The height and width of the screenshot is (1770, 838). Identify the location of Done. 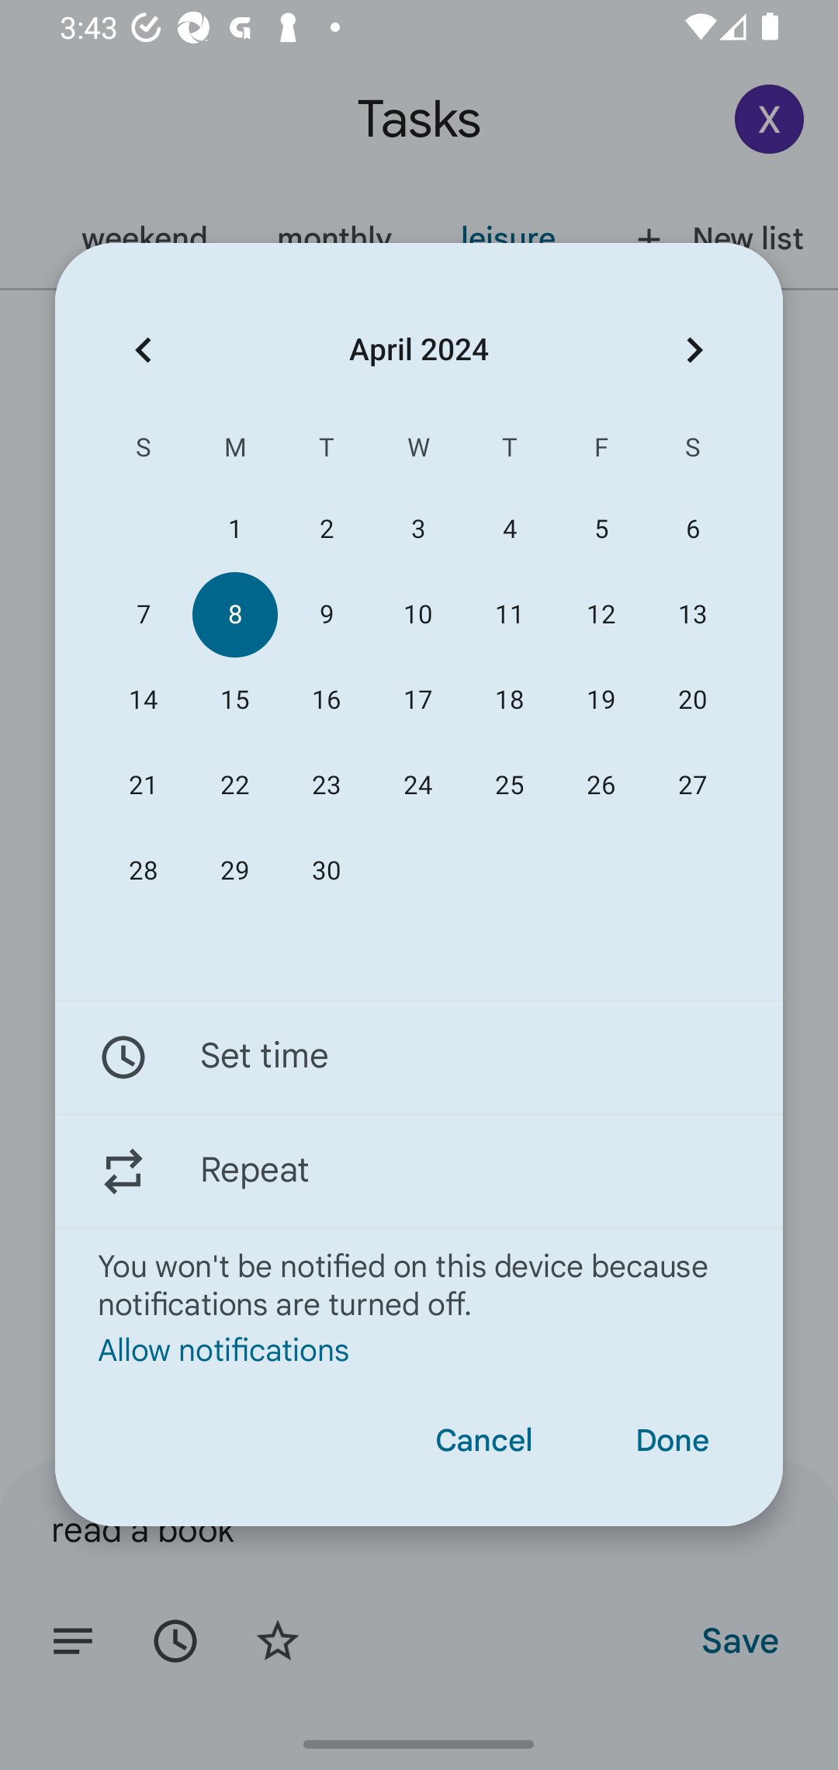
(672, 1441).